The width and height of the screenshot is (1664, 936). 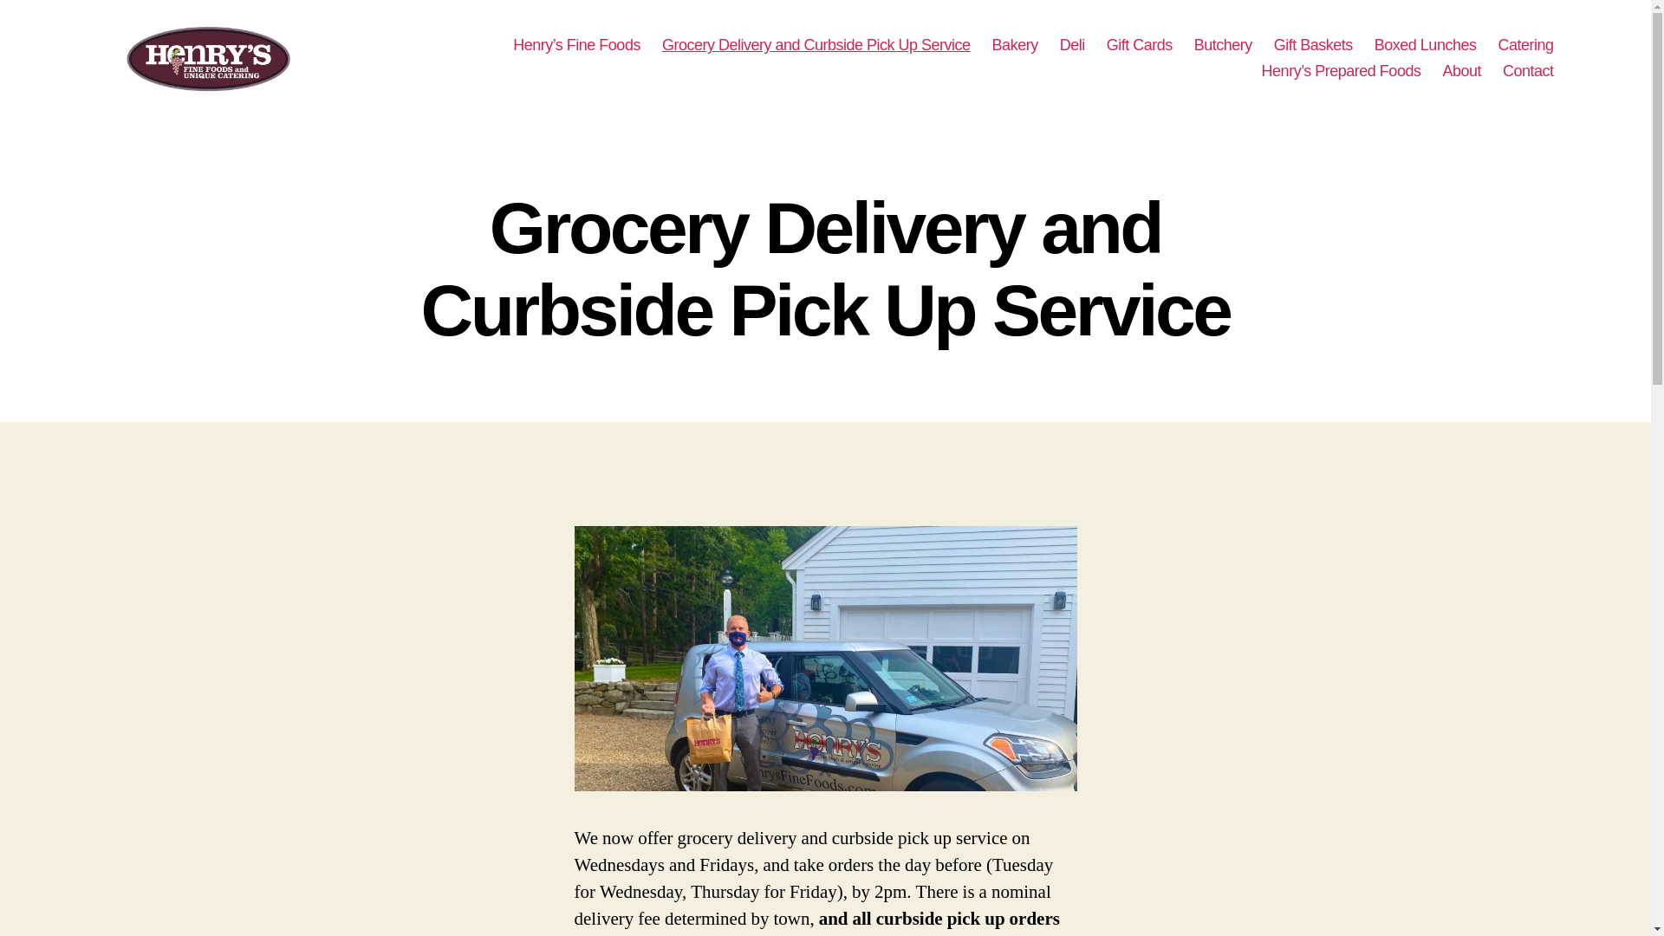 What do you see at coordinates (1313, 45) in the screenshot?
I see `Gift Baskets` at bounding box center [1313, 45].